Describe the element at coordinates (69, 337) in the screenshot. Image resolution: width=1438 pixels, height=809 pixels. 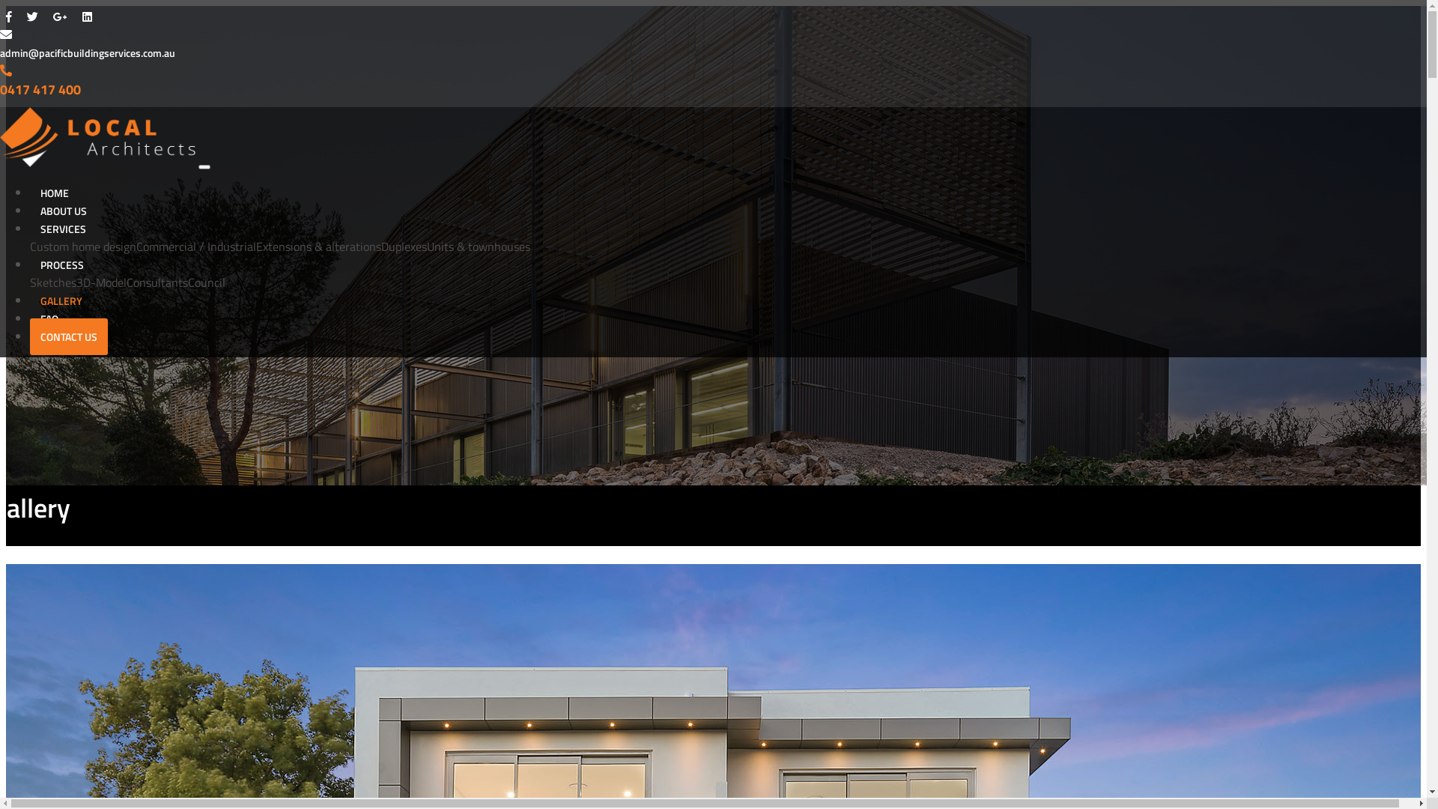
I see `CONTACT US` at that location.